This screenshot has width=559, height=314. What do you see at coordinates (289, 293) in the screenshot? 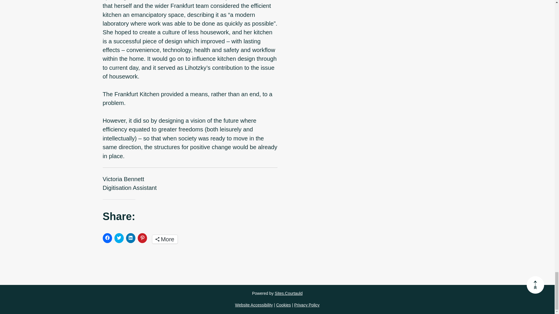
I see `Sites.Courtauld` at bounding box center [289, 293].